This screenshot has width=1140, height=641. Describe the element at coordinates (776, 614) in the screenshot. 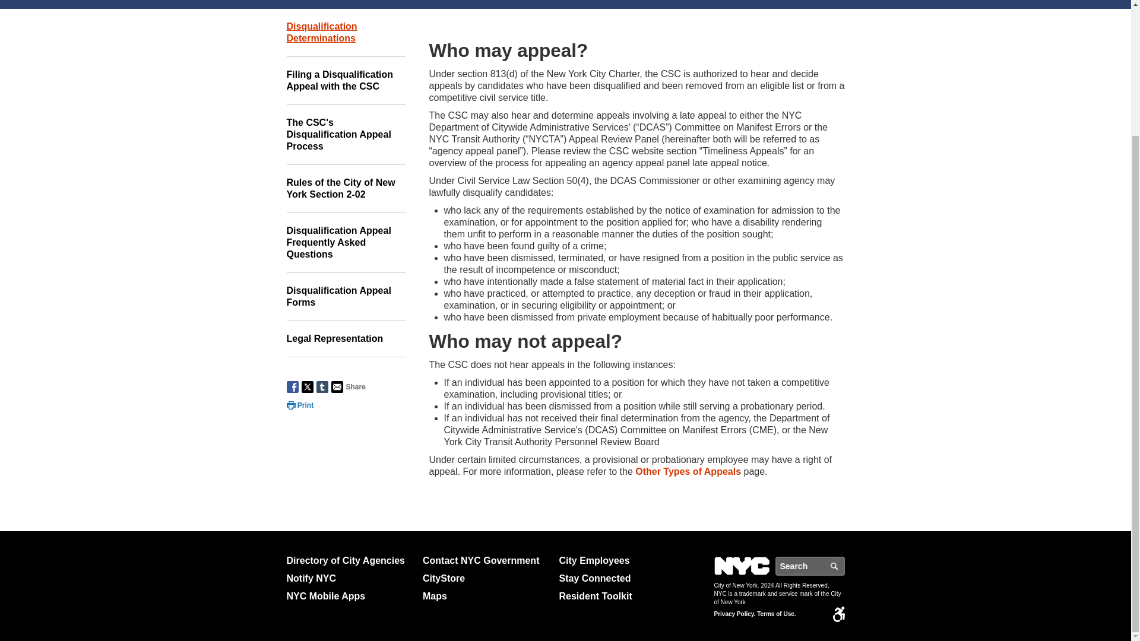

I see `Terms of Use` at that location.